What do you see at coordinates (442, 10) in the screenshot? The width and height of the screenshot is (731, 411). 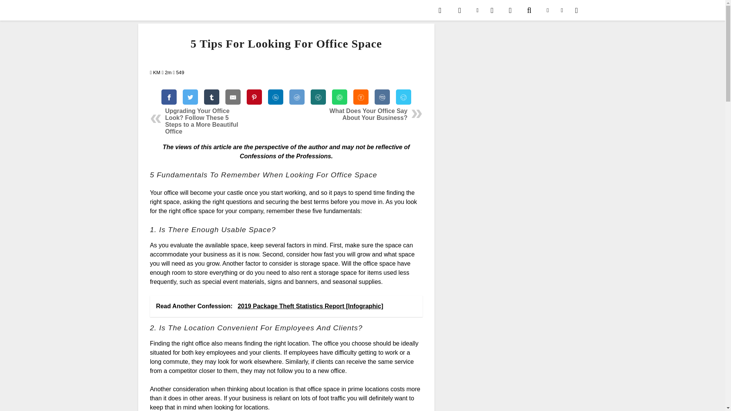 I see `Home` at bounding box center [442, 10].